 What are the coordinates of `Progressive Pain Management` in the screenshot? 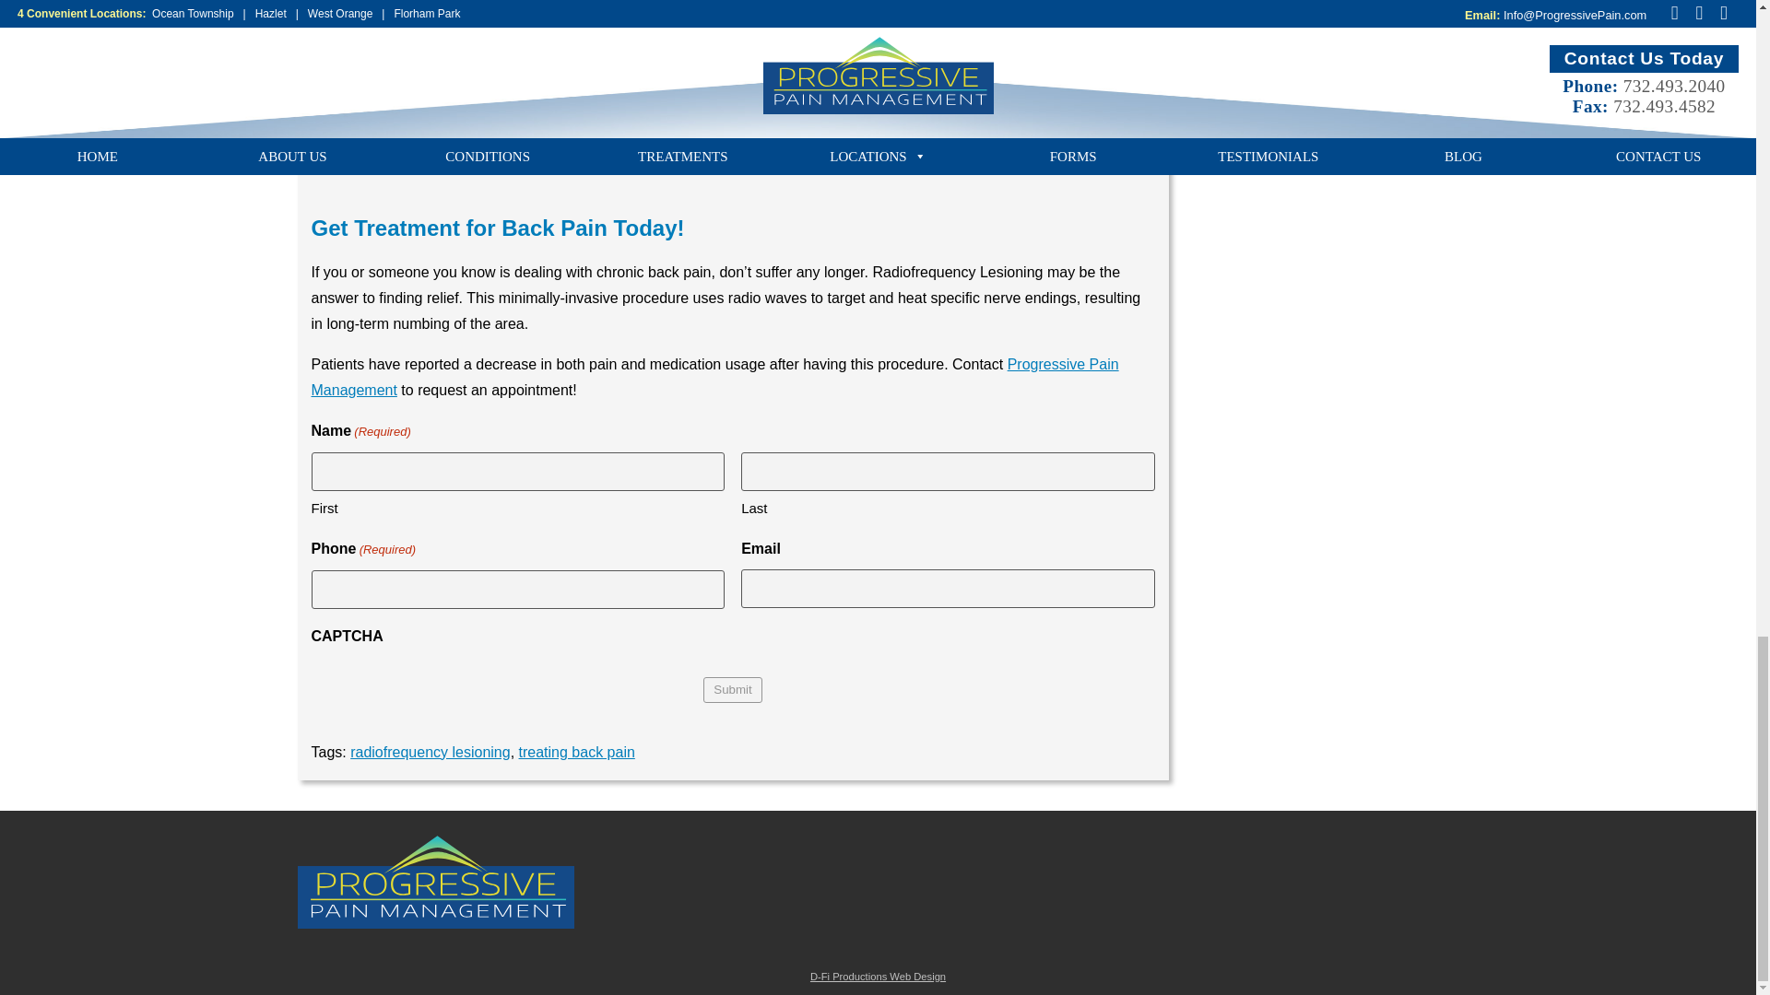 It's located at (714, 377).